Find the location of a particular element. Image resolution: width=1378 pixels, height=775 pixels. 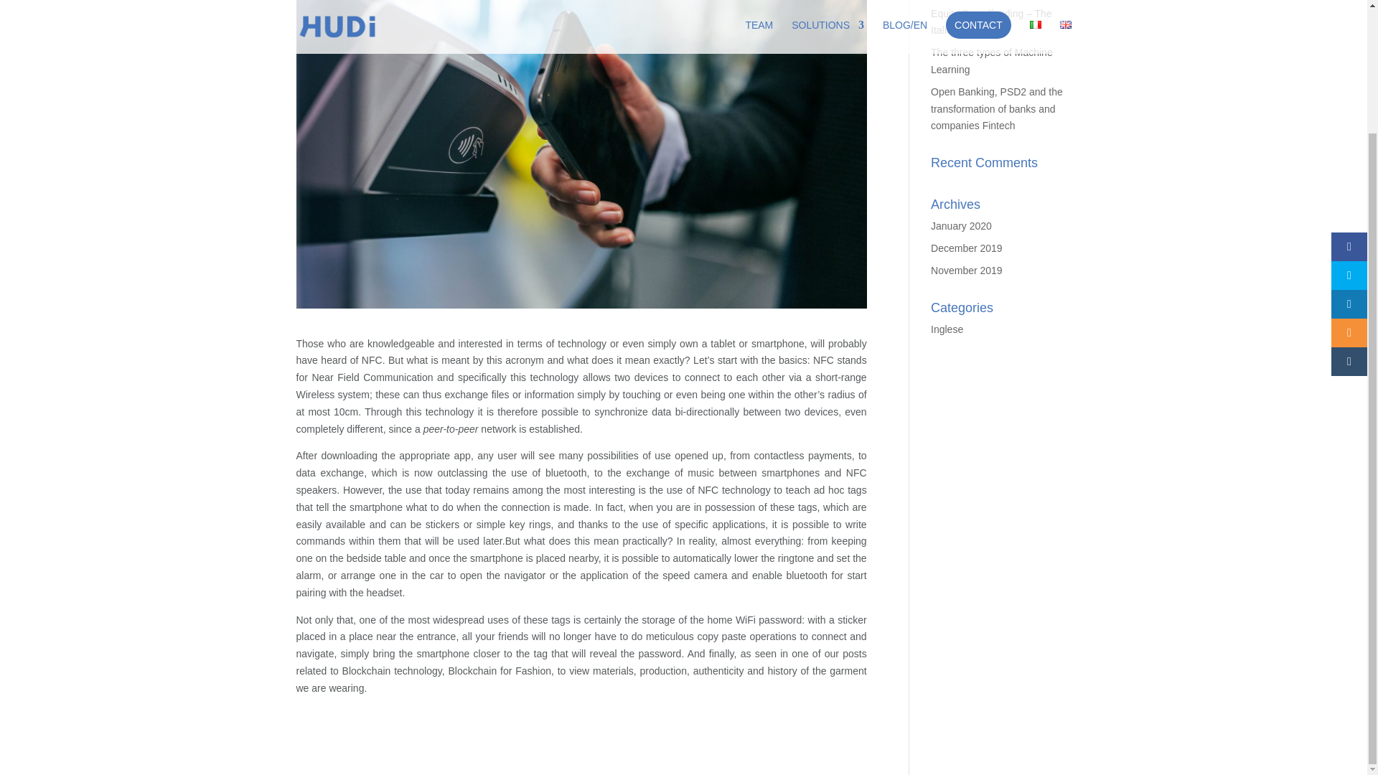

December 2019 is located at coordinates (967, 248).